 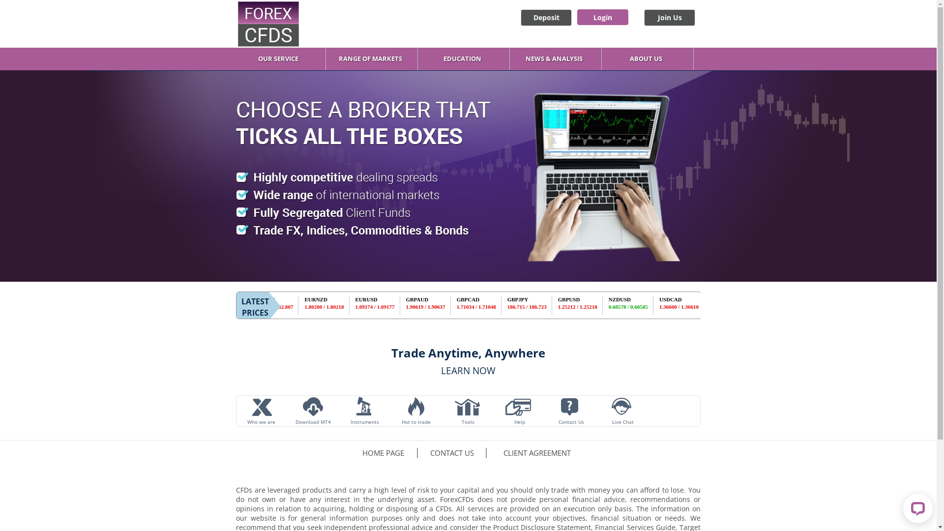 I want to click on ABOUT US, so click(x=649, y=59).